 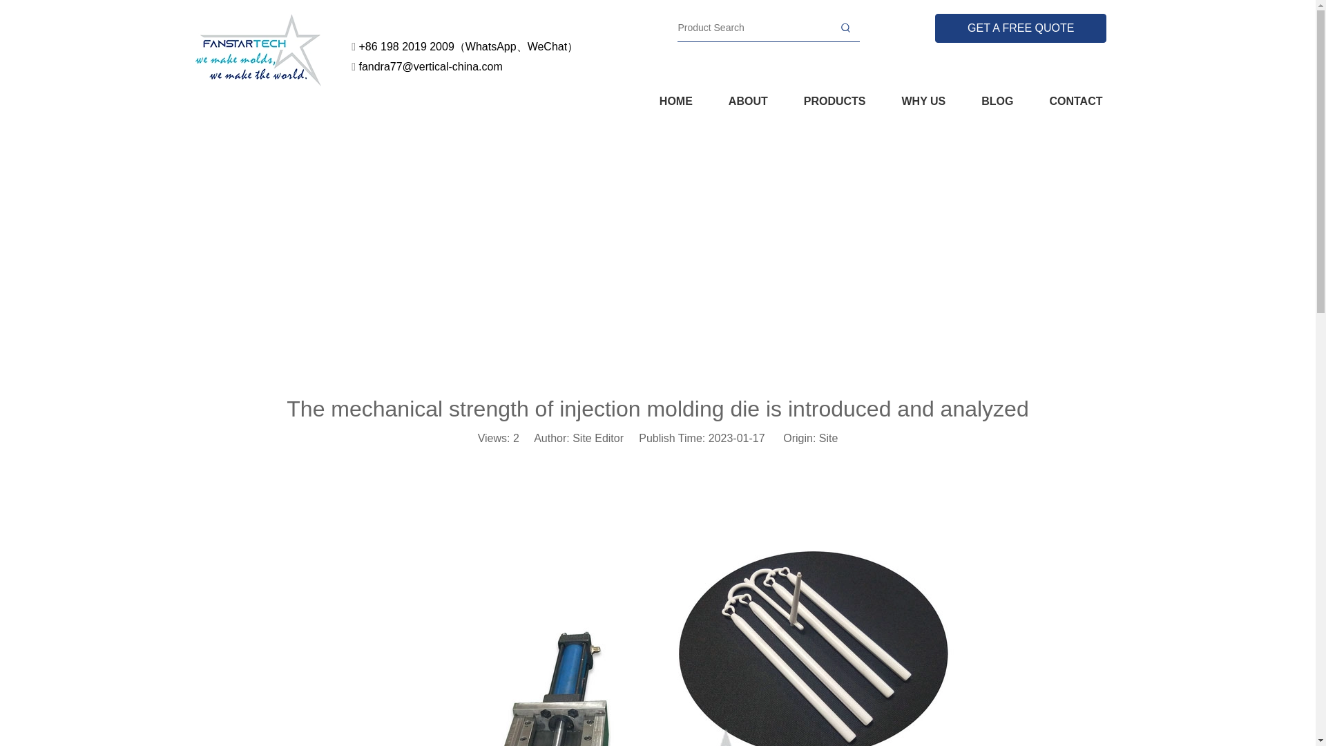 What do you see at coordinates (1075, 101) in the screenshot?
I see `CONTACT` at bounding box center [1075, 101].